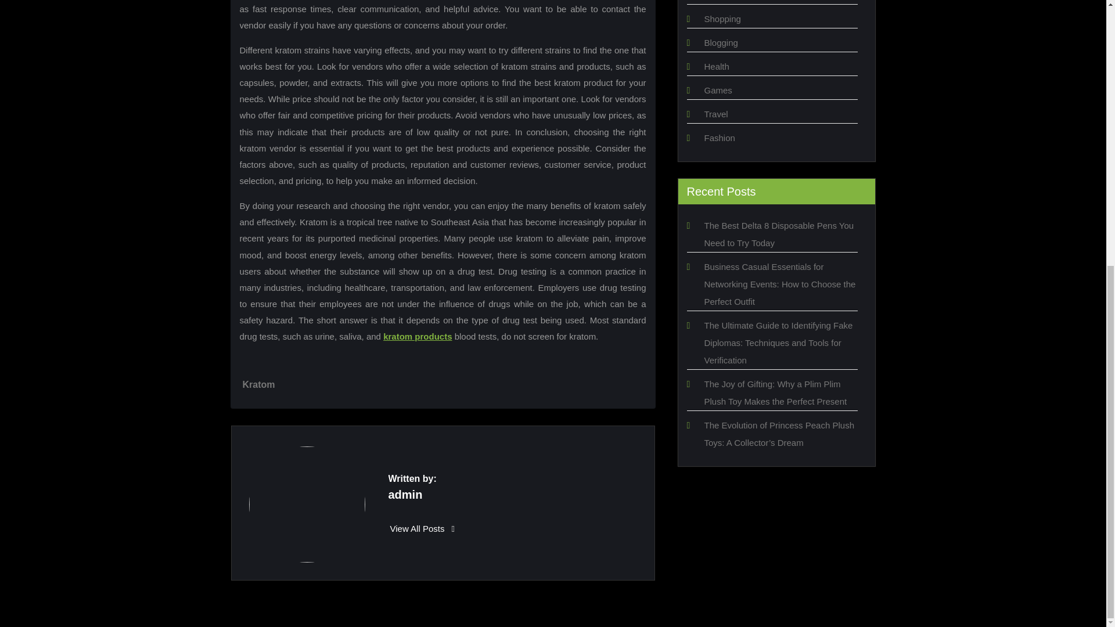 The width and height of the screenshot is (1115, 627). Describe the element at coordinates (778, 234) in the screenshot. I see `The Best Delta 8 Disposable Pens You Need to Try Today` at that location.